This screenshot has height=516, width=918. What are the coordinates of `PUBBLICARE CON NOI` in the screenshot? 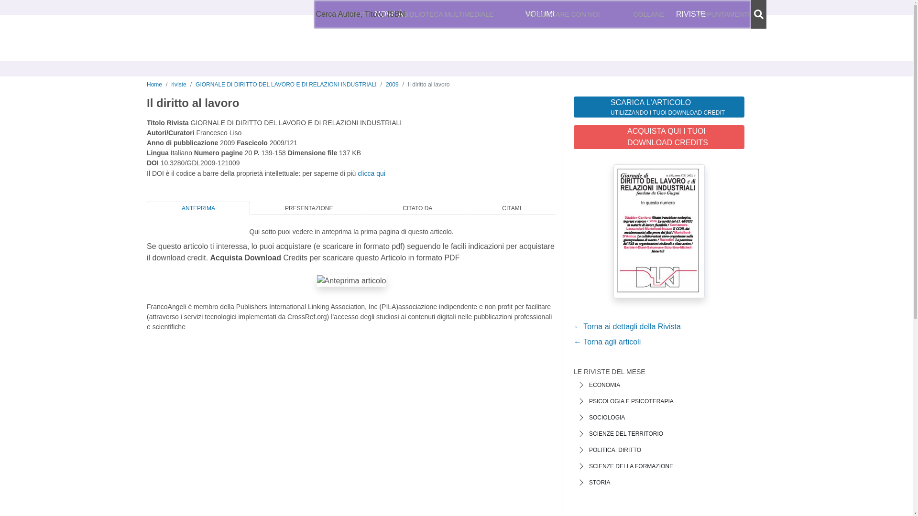 It's located at (563, 14).